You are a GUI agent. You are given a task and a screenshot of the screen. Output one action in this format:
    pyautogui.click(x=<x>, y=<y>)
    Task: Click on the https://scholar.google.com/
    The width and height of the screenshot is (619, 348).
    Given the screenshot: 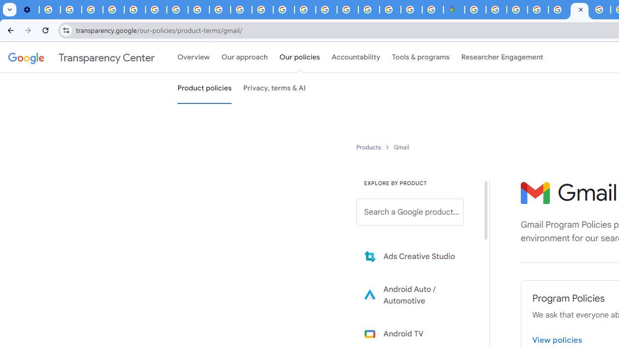 What is the action you would take?
    pyautogui.click(x=262, y=10)
    